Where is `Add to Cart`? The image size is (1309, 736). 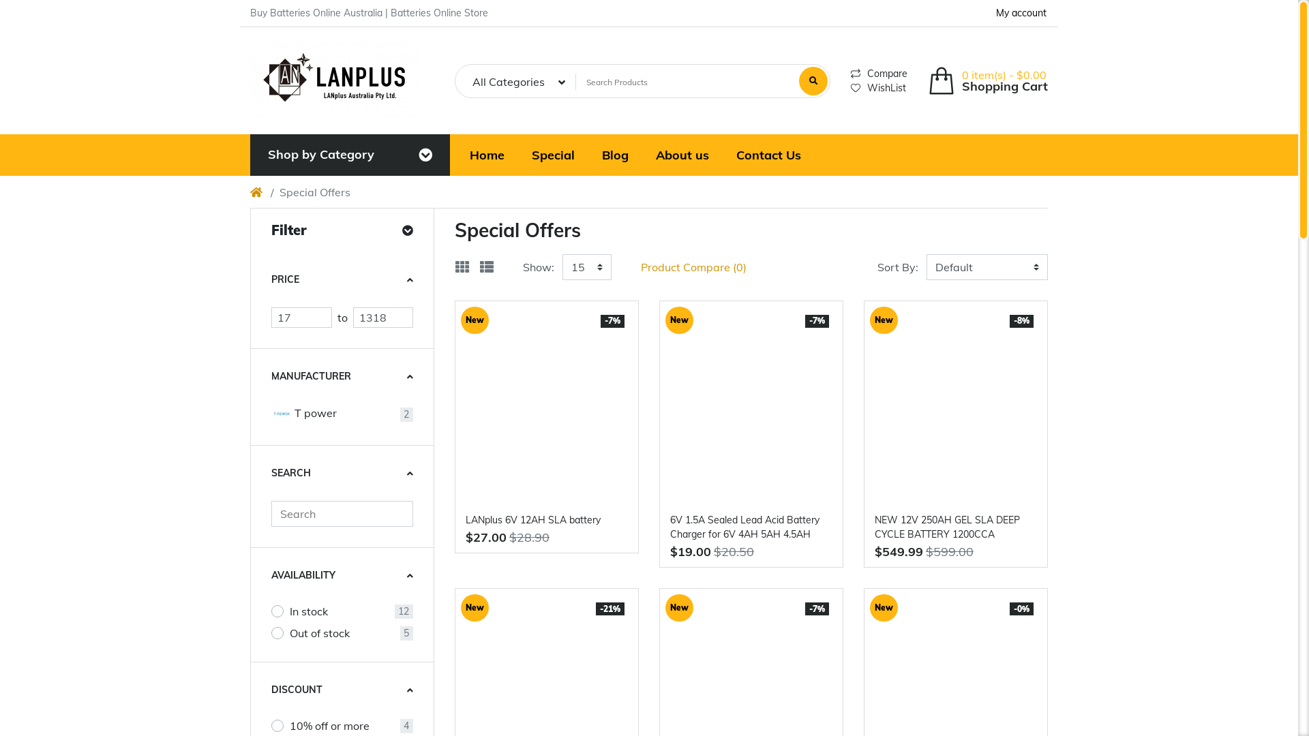 Add to Cart is located at coordinates (503, 576).